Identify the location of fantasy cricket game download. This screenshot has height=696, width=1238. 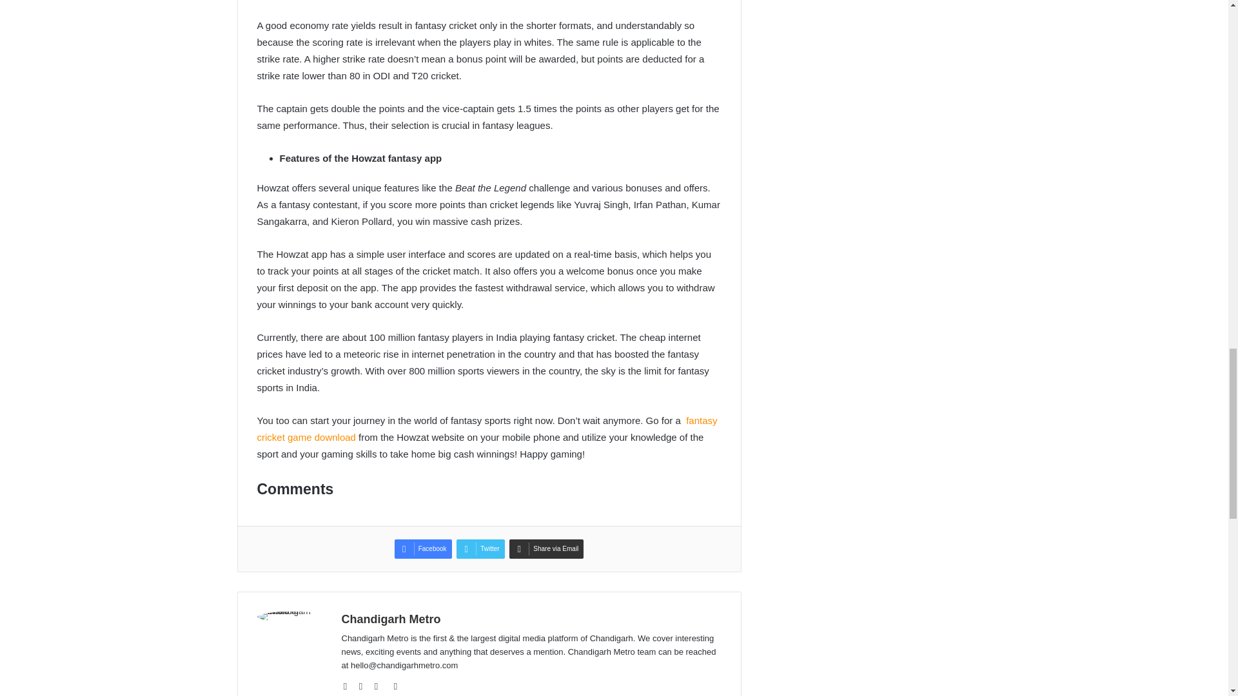
(486, 428).